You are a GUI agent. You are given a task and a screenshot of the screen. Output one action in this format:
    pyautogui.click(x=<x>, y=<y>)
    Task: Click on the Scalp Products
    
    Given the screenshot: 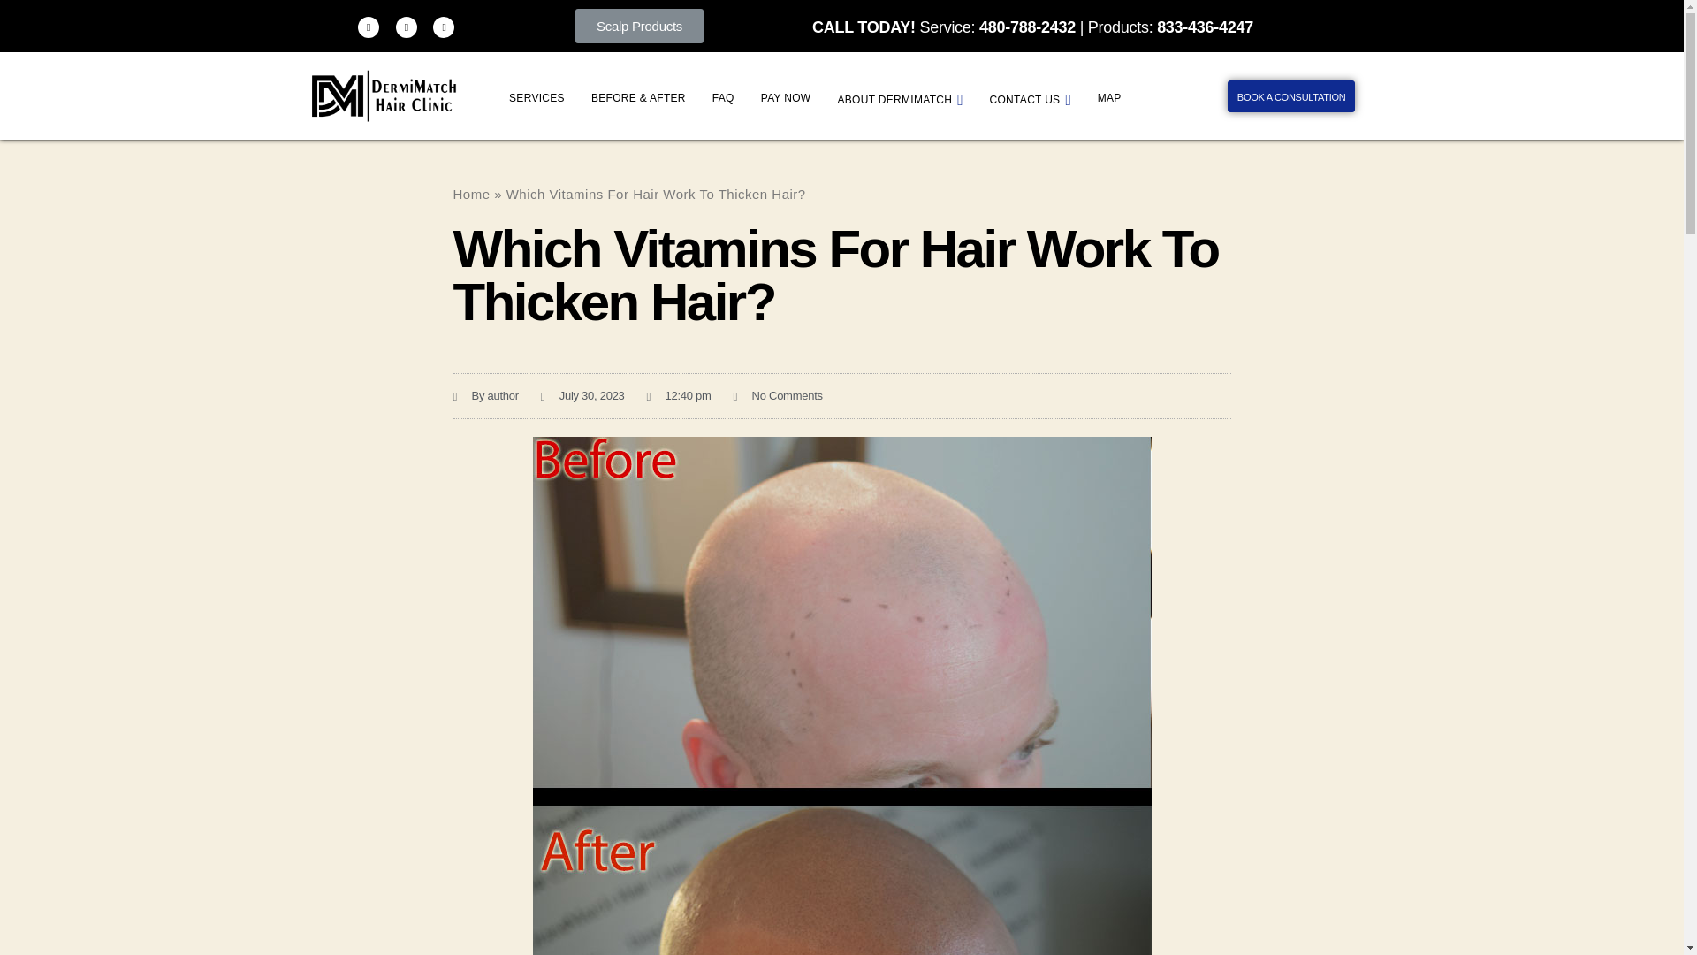 What is the action you would take?
    pyautogui.click(x=639, y=25)
    